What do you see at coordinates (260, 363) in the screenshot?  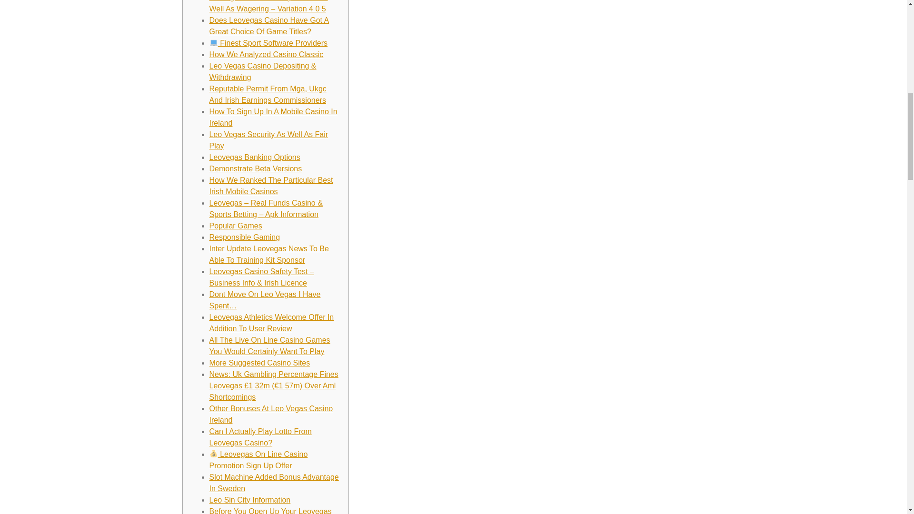 I see `More Suggested Casino Sites` at bounding box center [260, 363].